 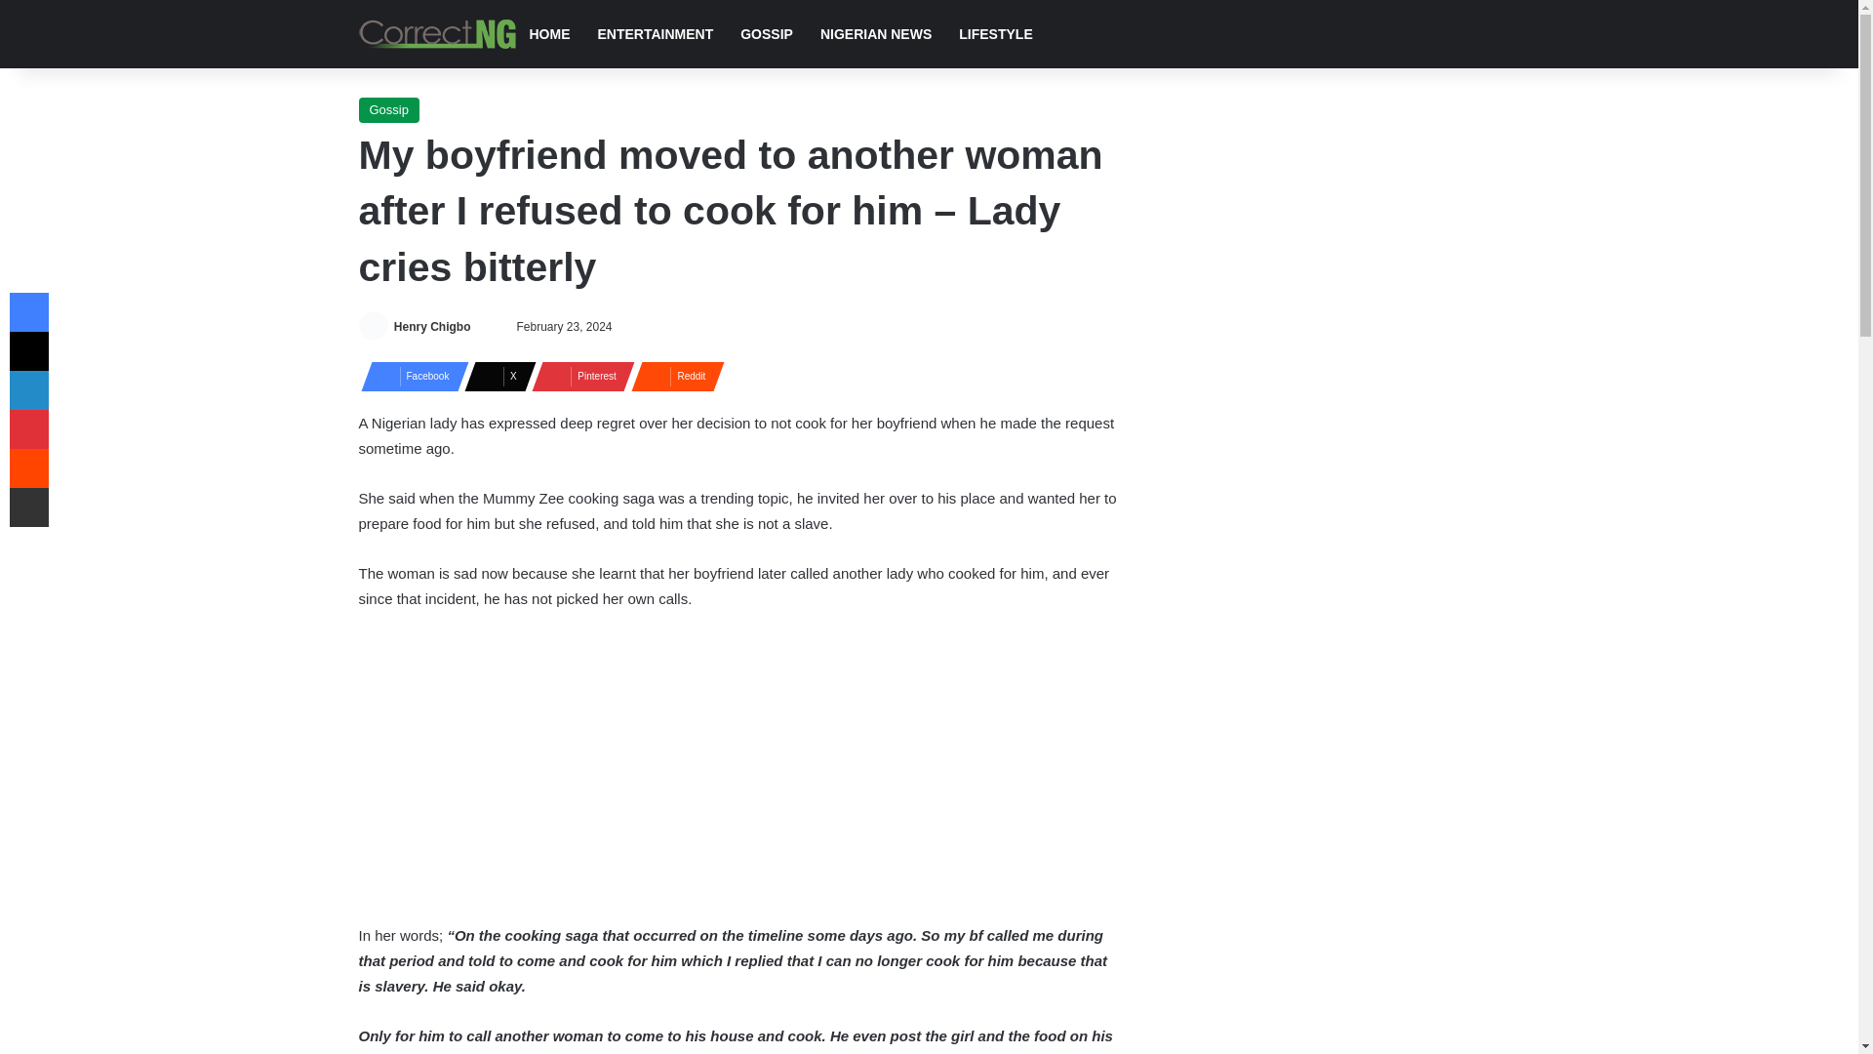 I want to click on HOME, so click(x=548, y=34).